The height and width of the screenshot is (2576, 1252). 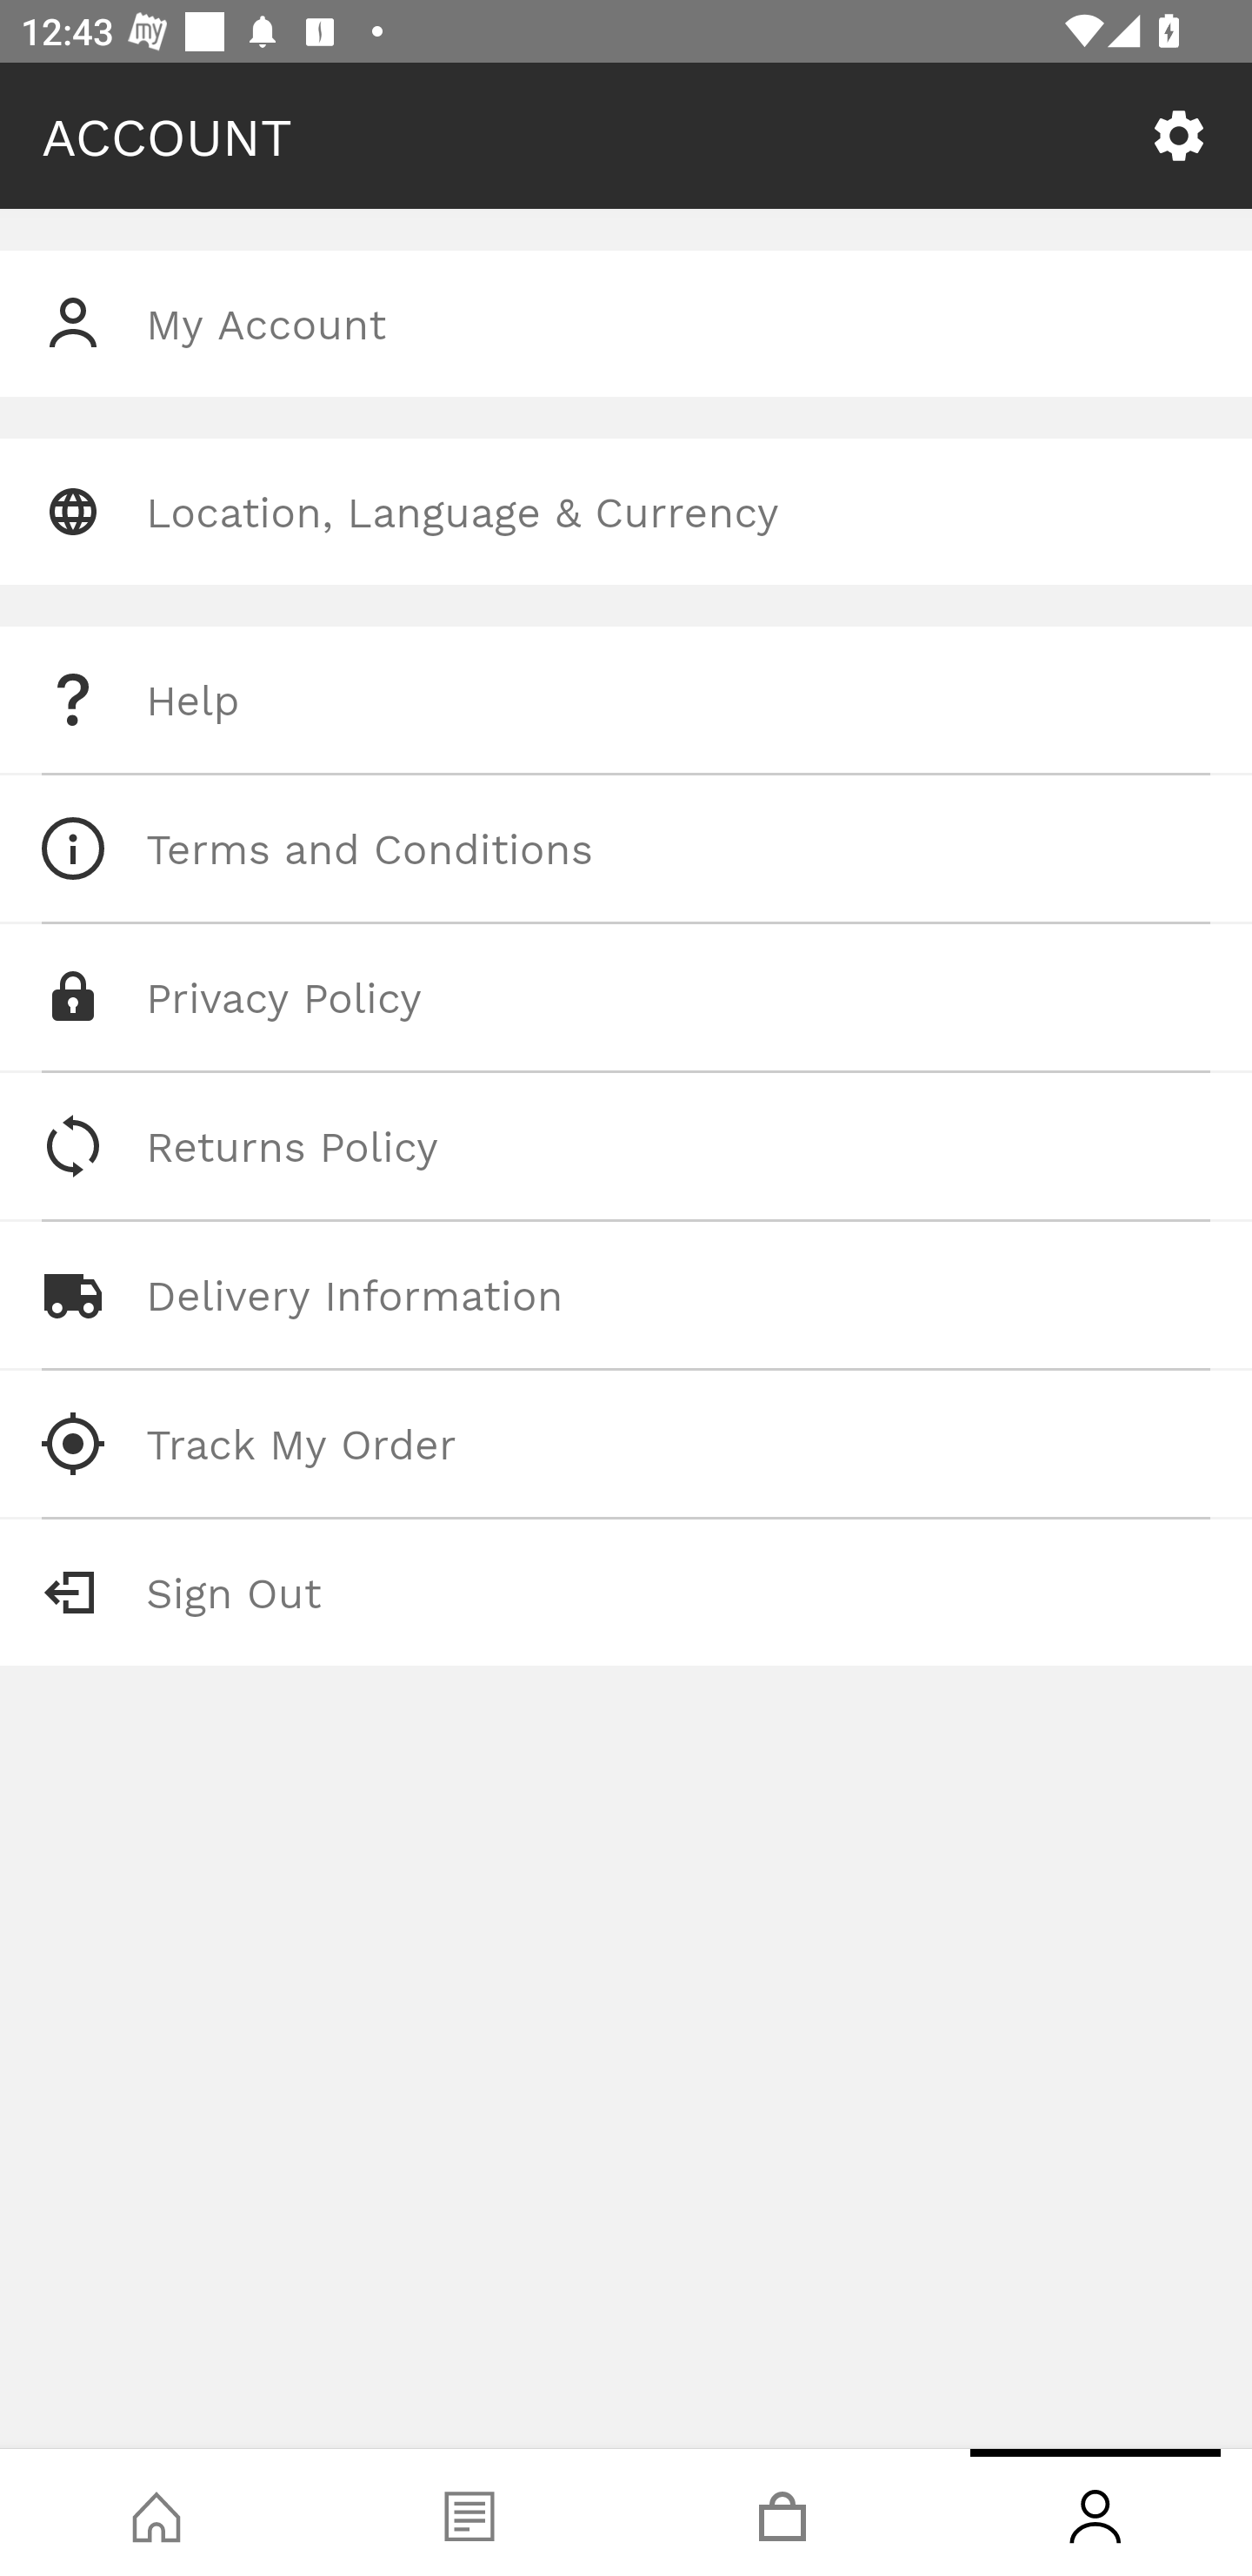 I want to click on Terms and Conditions, so click(x=626, y=848).